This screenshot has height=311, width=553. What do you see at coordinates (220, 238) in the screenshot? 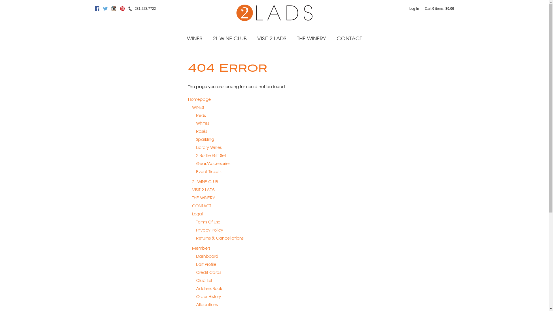
I see `Returns & Cancellations` at bounding box center [220, 238].